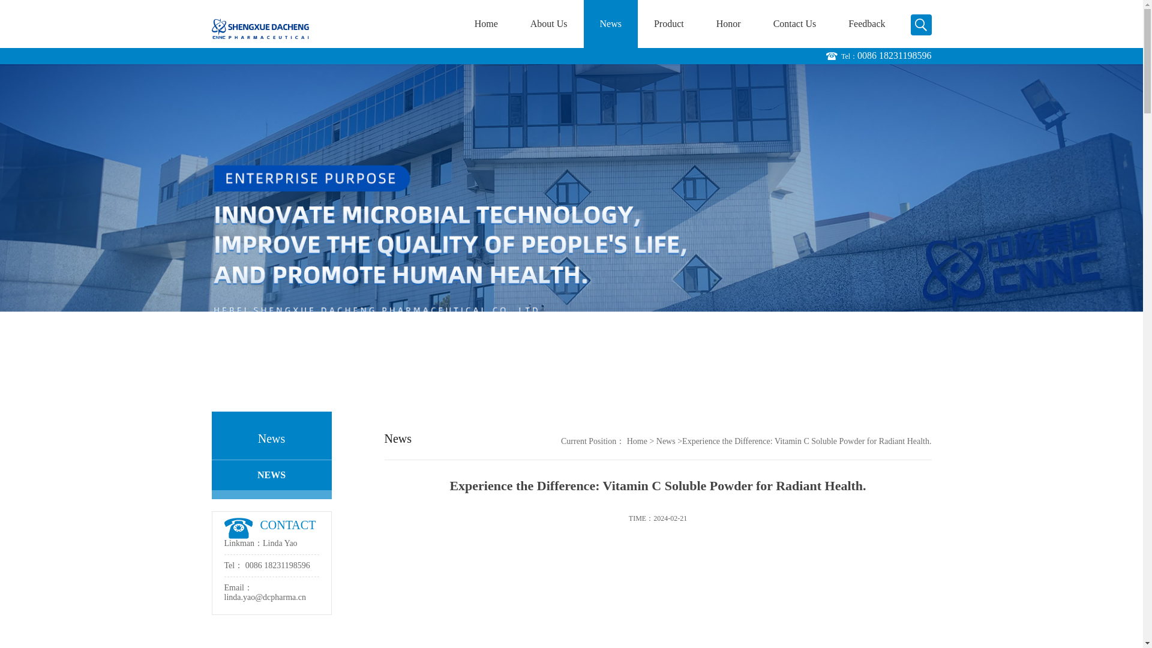  I want to click on Honor, so click(728, 24).